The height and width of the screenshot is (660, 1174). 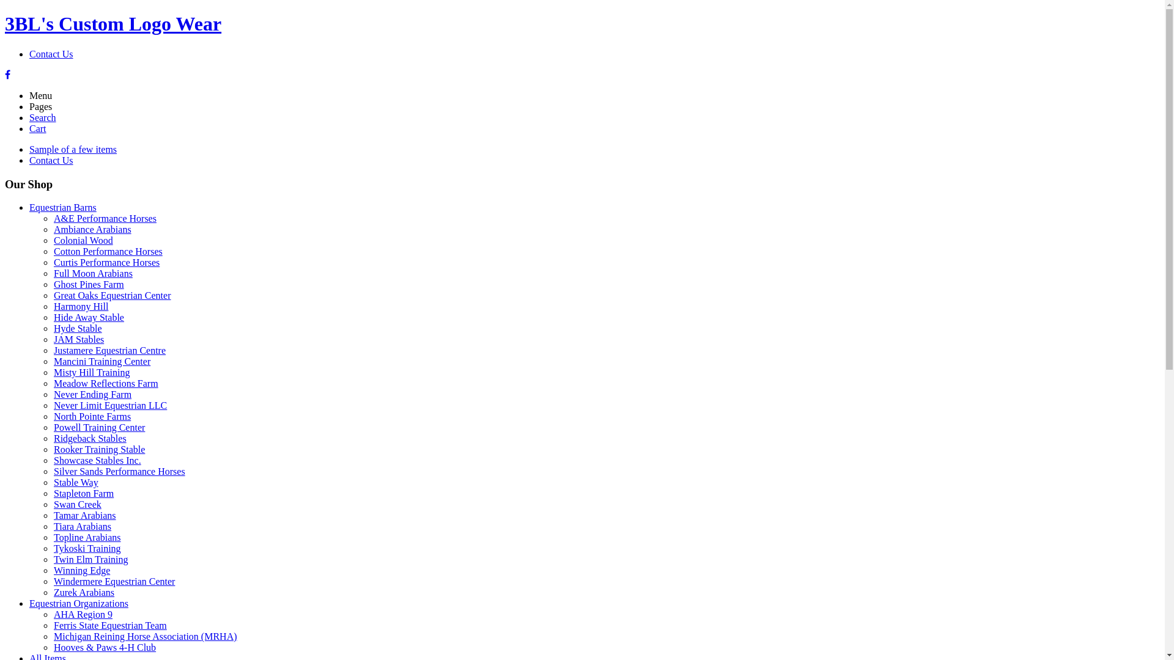 I want to click on Michigan Reining Horse Association (MRHA), so click(x=146, y=637).